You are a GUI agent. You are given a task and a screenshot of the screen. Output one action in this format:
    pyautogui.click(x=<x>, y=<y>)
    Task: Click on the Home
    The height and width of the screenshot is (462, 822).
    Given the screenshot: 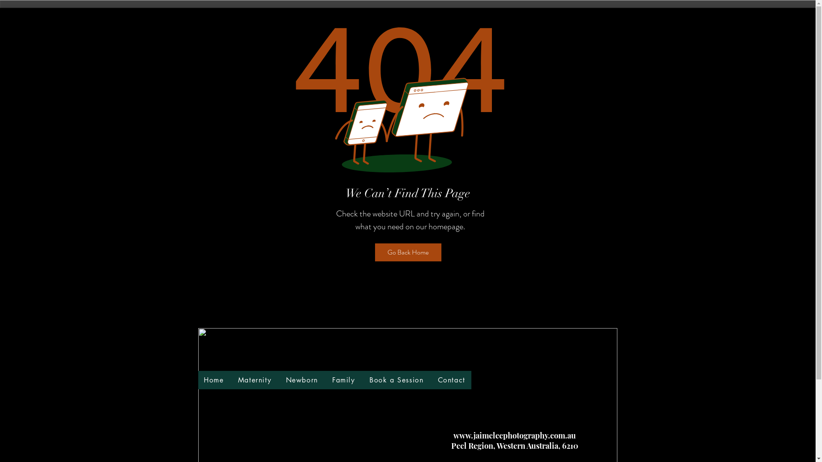 What is the action you would take?
    pyautogui.click(x=214, y=380)
    